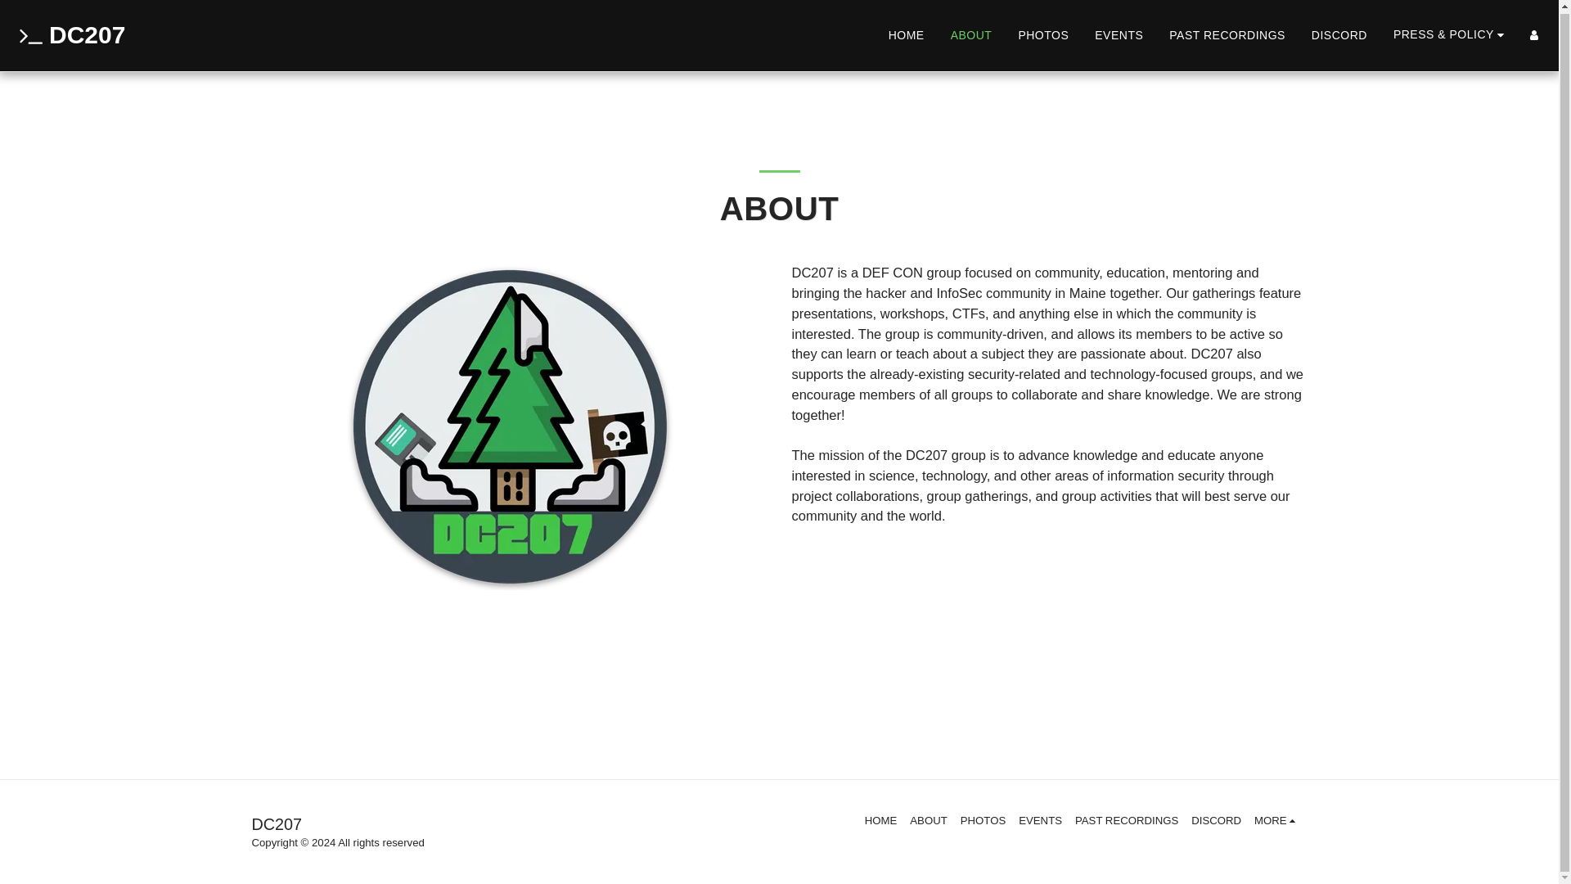  Describe the element at coordinates (1276, 820) in the screenshot. I see `MORE  ` at that location.